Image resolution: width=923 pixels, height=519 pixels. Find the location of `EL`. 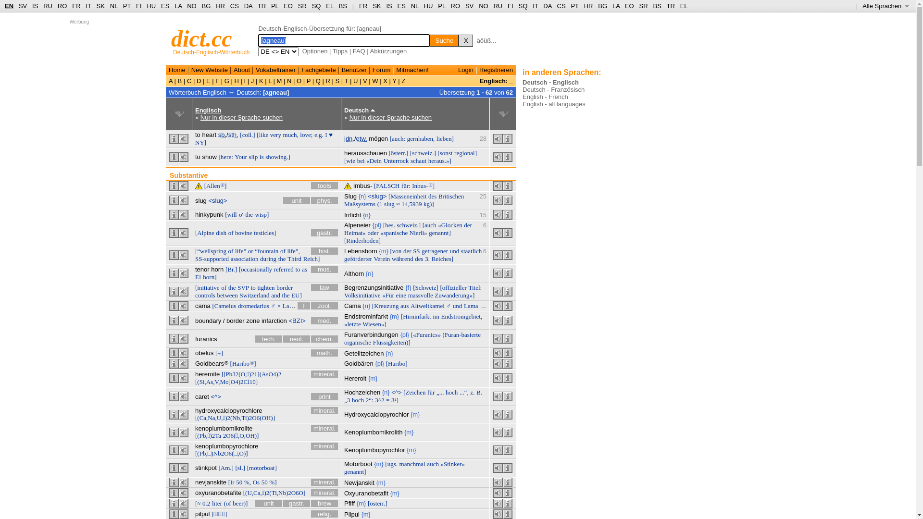

EL is located at coordinates (330, 6).